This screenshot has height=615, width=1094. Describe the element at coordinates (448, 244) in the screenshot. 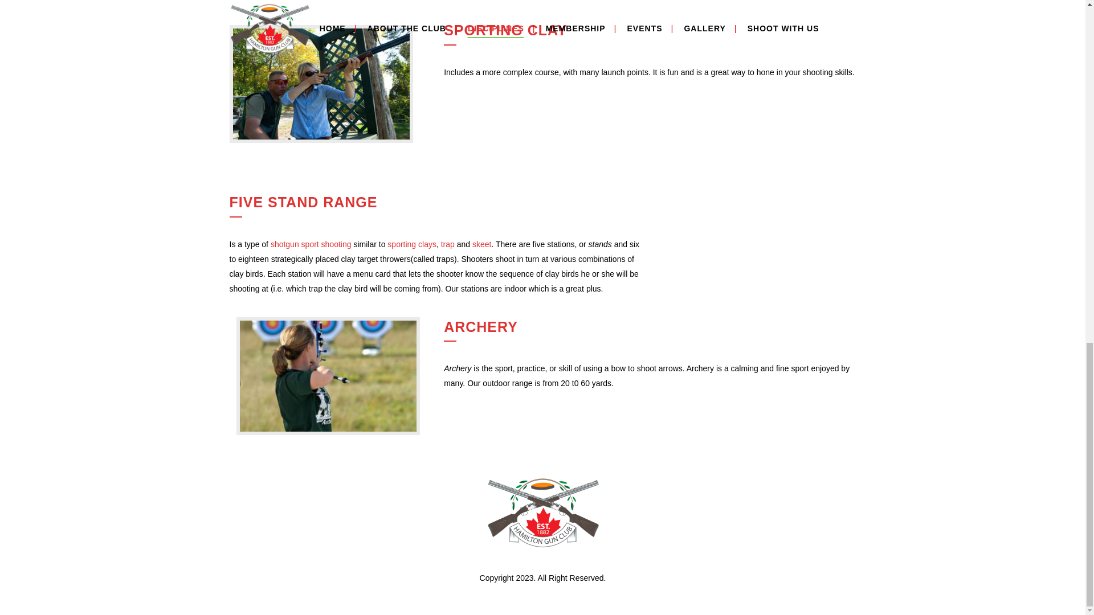

I see `trap` at that location.